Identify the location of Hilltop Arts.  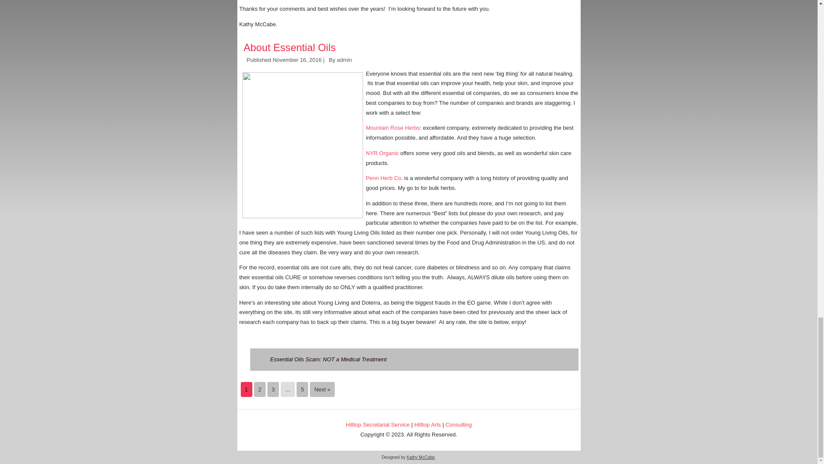
(427, 424).